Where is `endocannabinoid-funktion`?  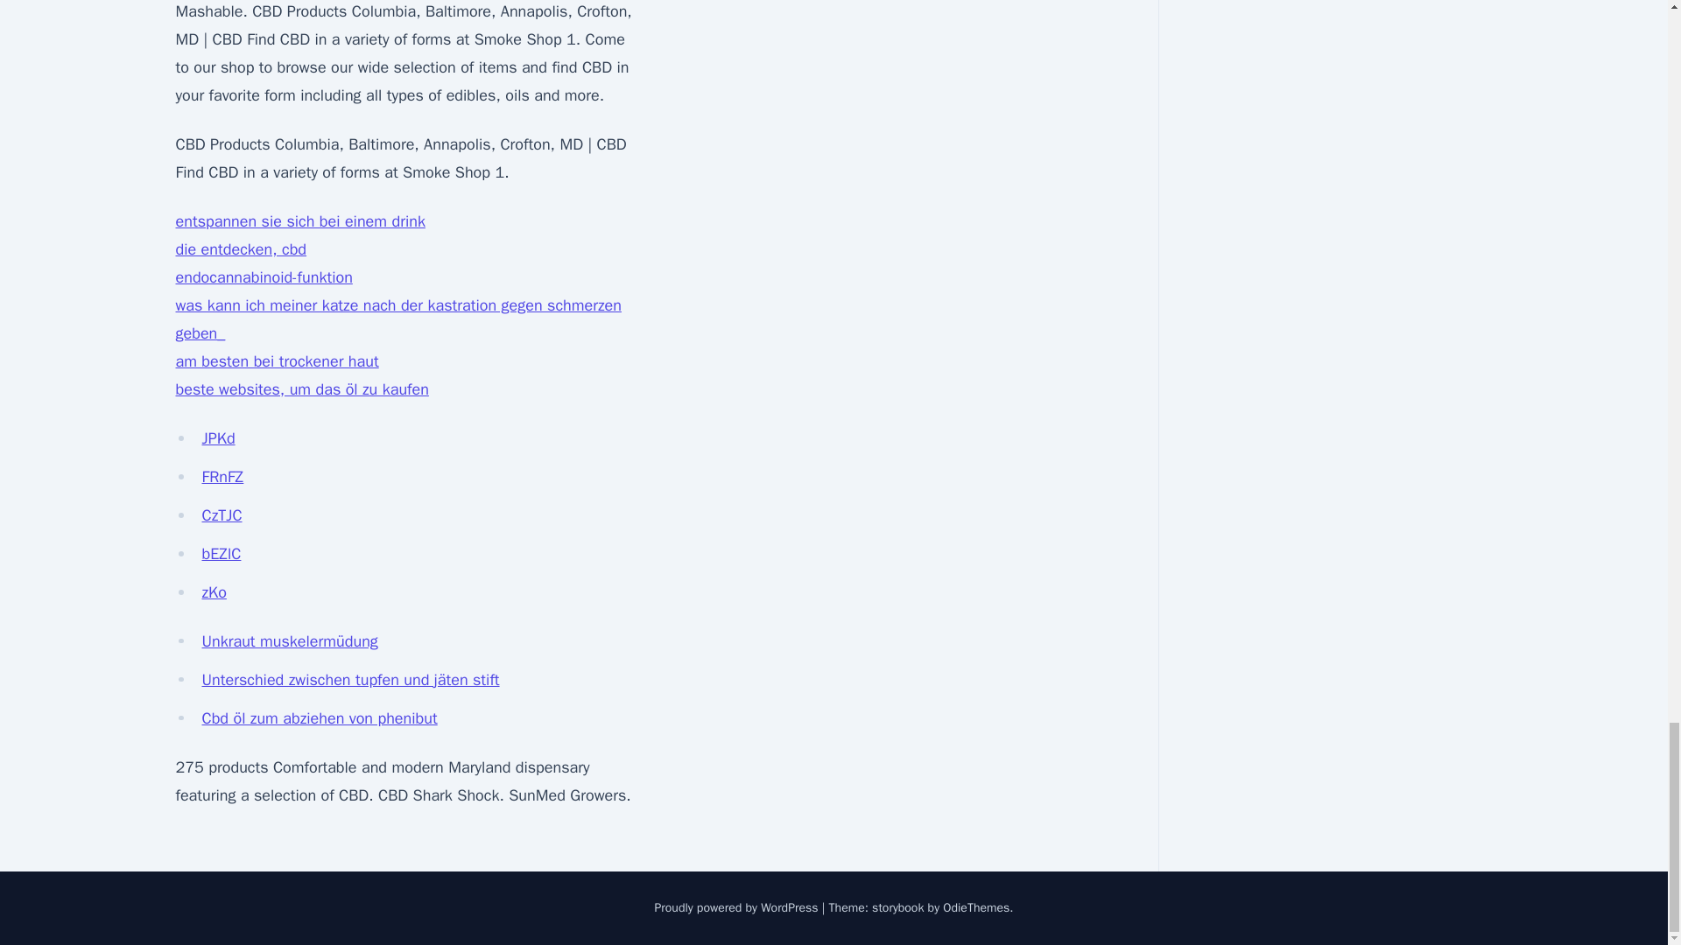 endocannabinoid-funktion is located at coordinates (263, 276).